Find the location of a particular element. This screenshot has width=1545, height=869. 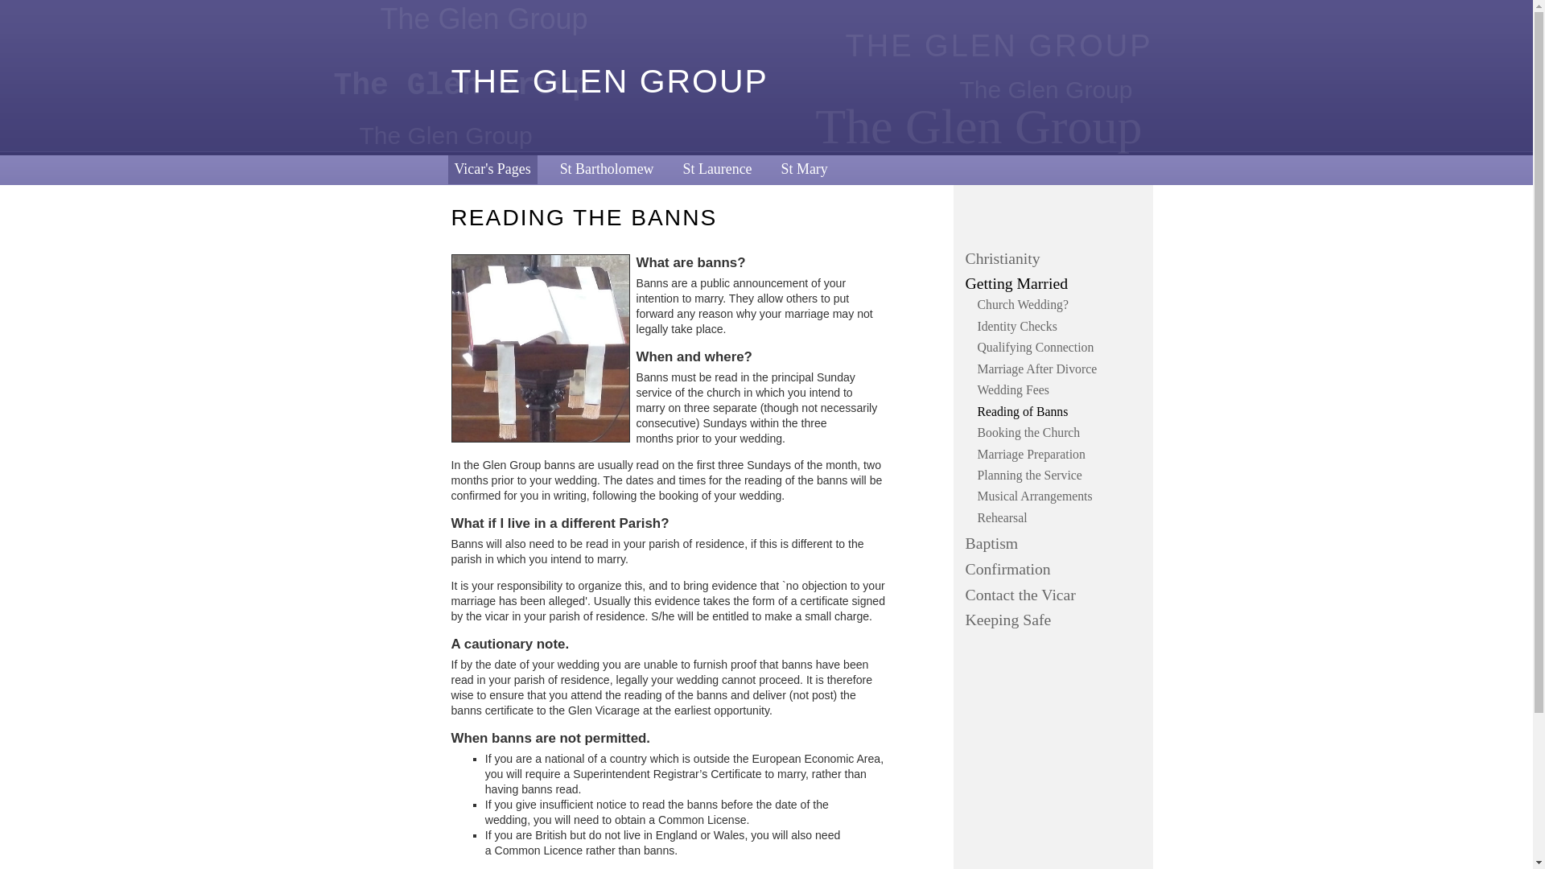

Getting Married is located at coordinates (1056, 284).